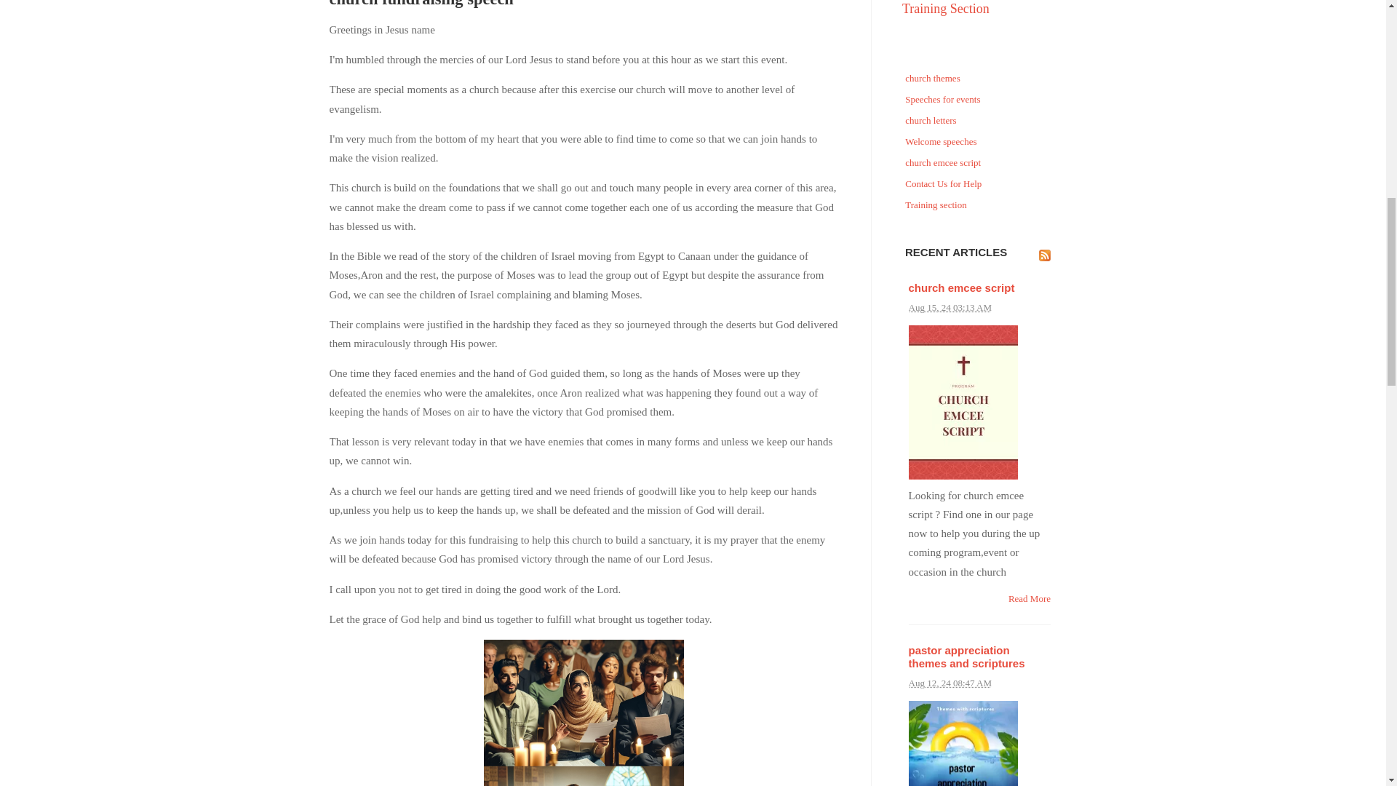 The image size is (1397, 786). Describe the element at coordinates (584, 713) in the screenshot. I see `speeches on raising money for church building` at that location.